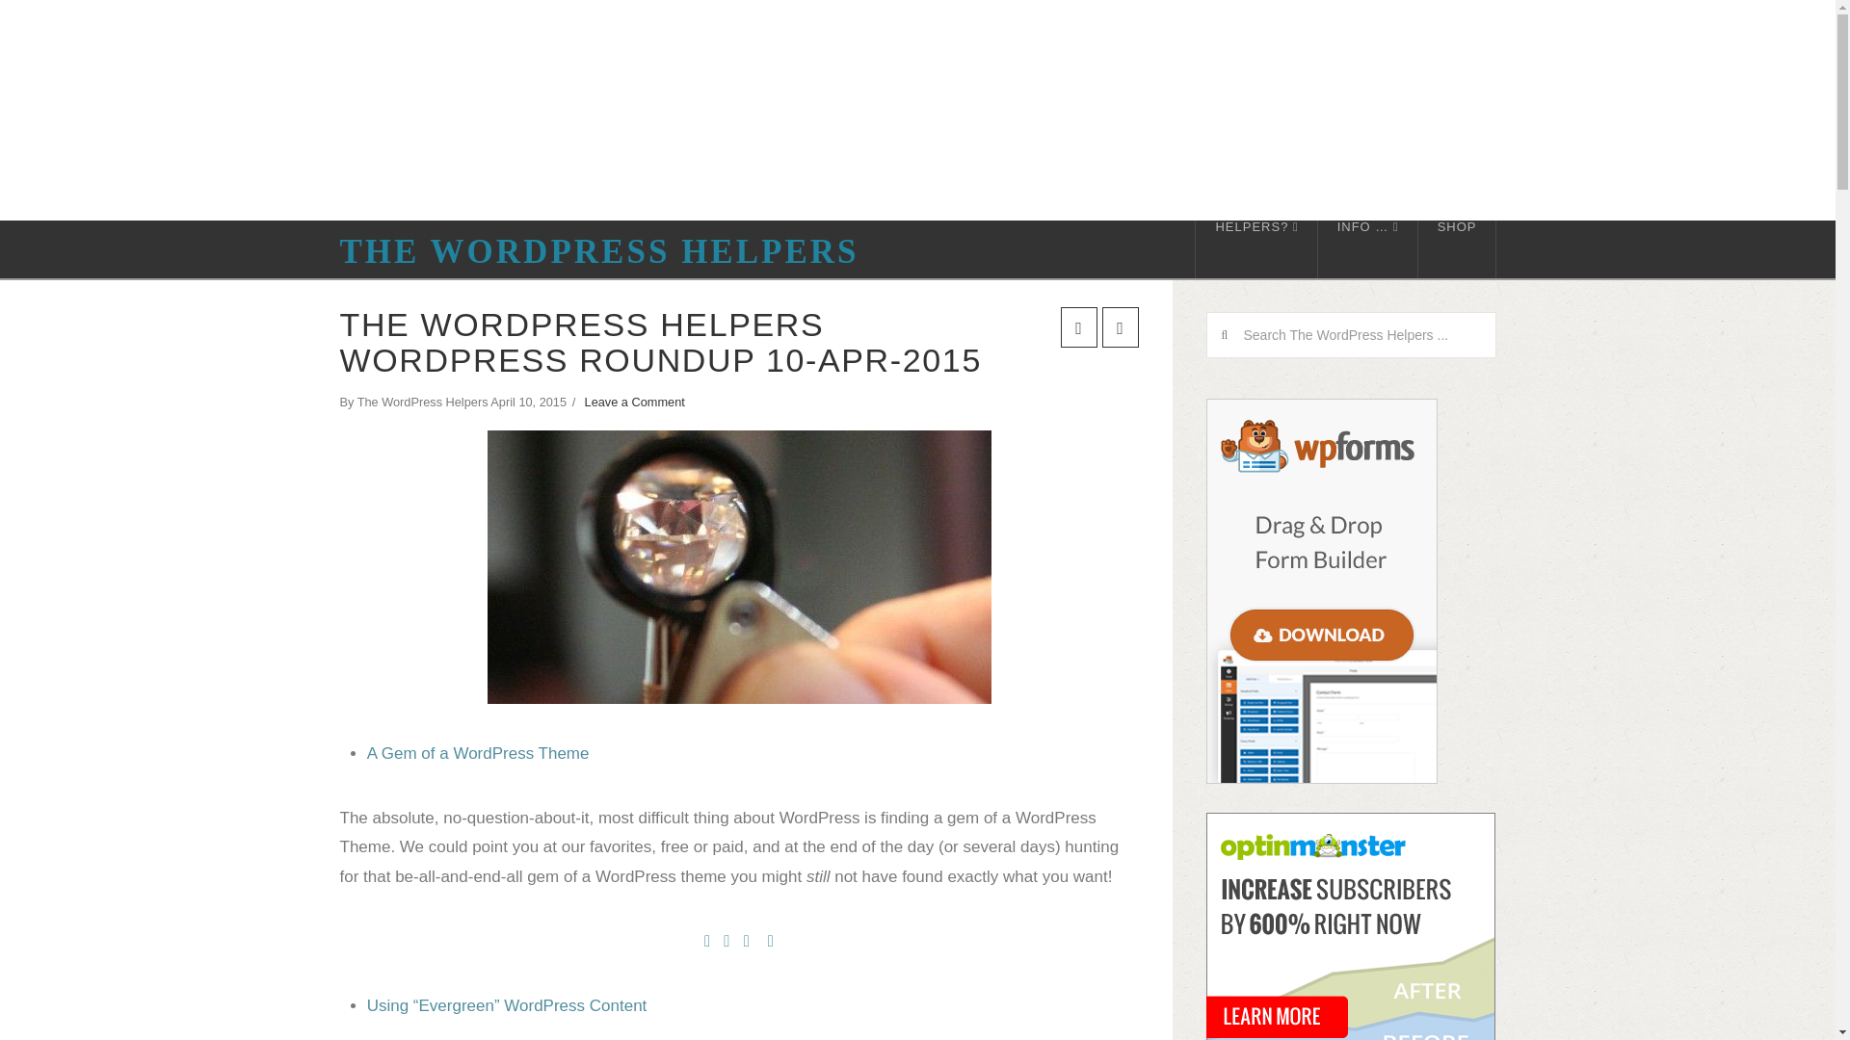  I want to click on Get WordPress Help. Make WordPress Work., so click(597, 251).